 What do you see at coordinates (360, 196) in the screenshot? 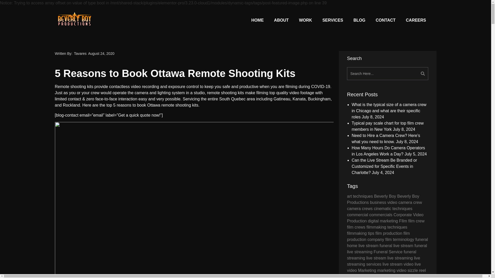
I see `art techniques` at bounding box center [360, 196].